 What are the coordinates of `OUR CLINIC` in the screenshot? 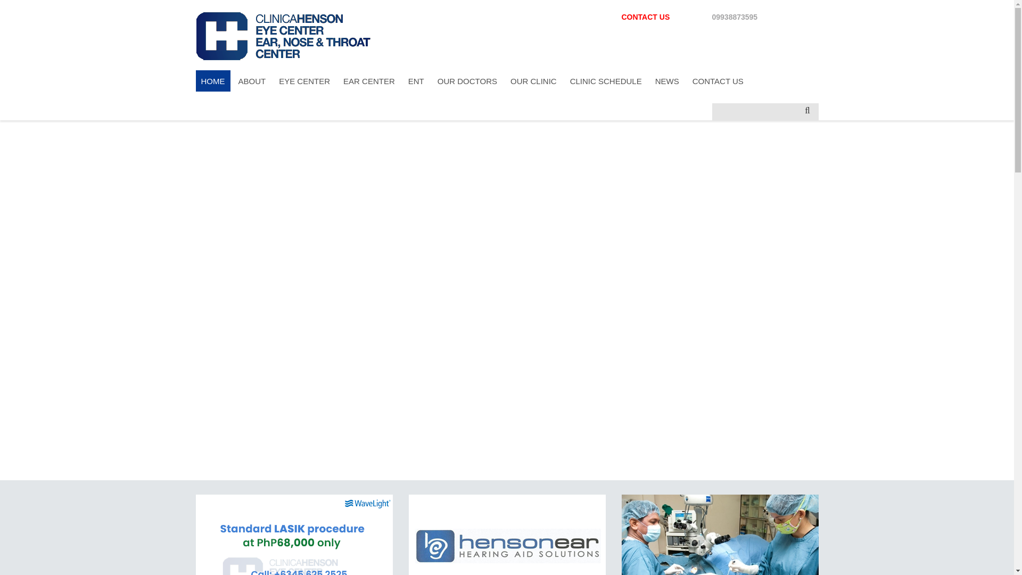 It's located at (533, 80).